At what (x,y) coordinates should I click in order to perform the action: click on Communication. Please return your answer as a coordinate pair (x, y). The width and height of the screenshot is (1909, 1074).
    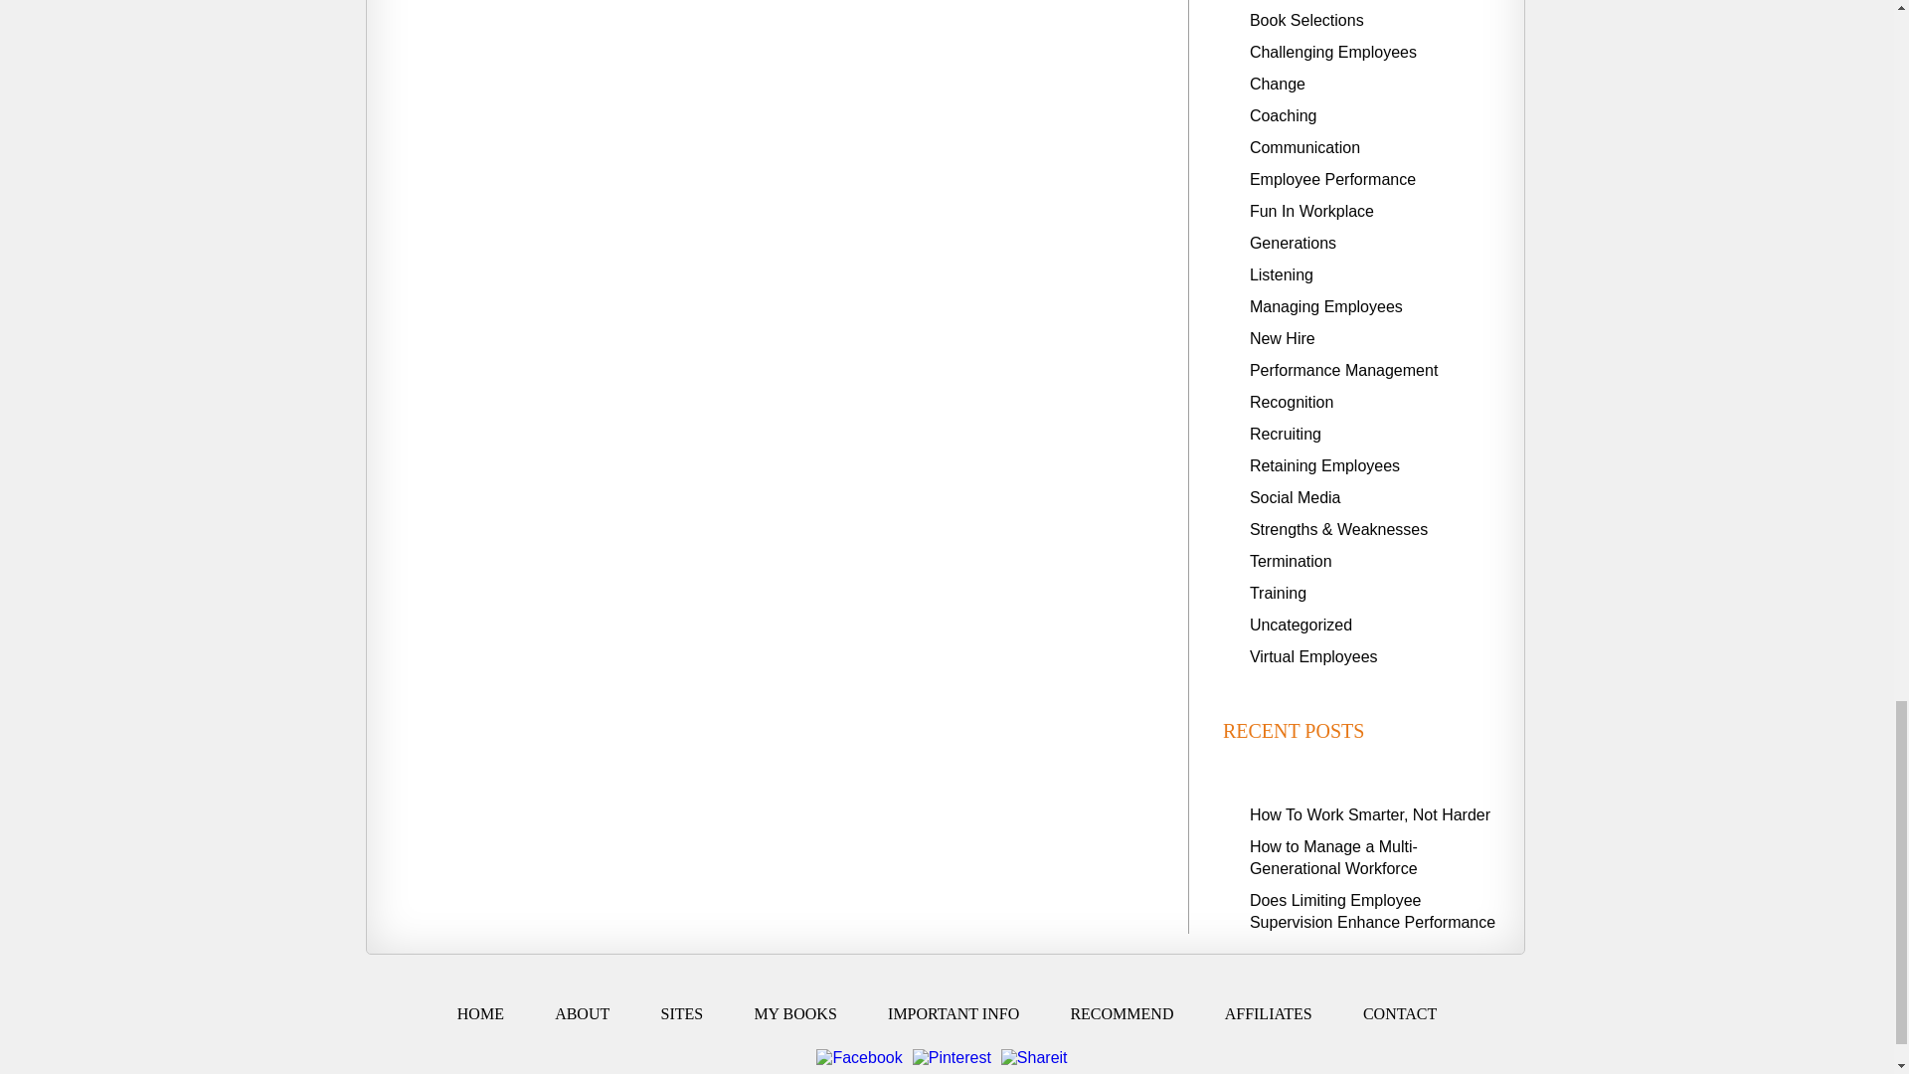
    Looking at the image, I should click on (1304, 147).